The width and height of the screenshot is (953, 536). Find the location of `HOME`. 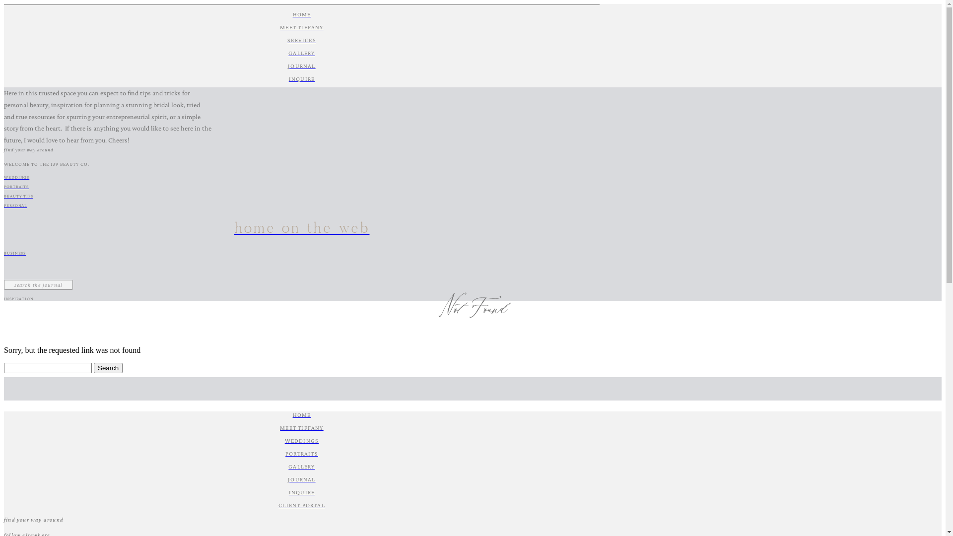

HOME is located at coordinates (302, 415).